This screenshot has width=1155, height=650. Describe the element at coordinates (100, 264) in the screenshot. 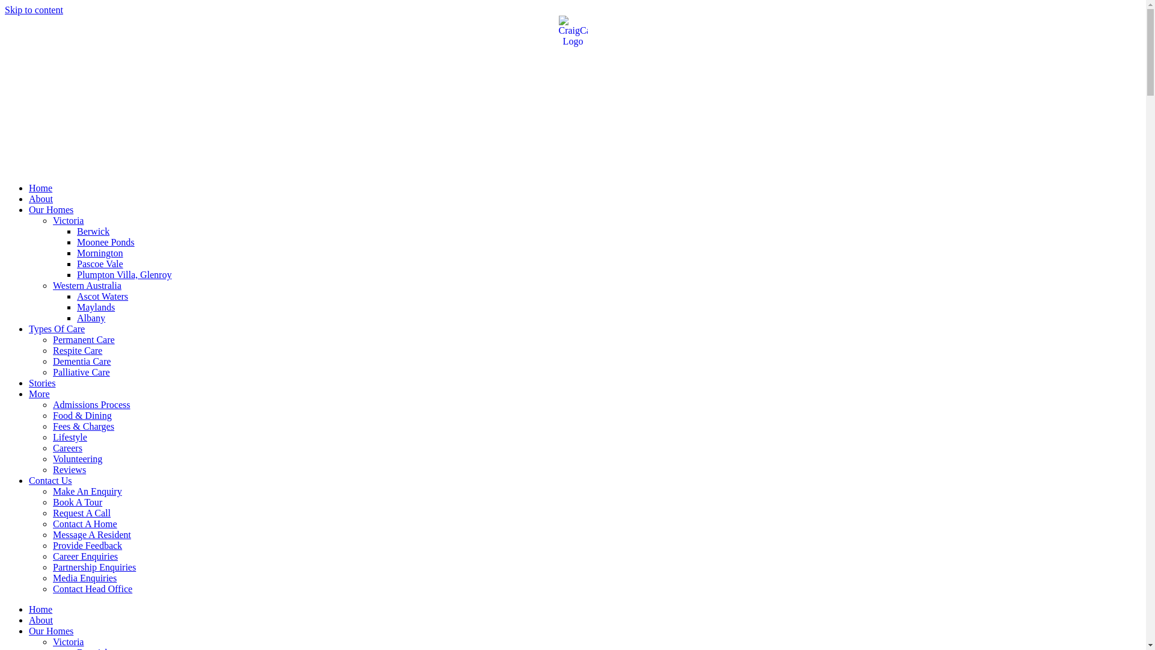

I see `Pascoe Vale` at that location.